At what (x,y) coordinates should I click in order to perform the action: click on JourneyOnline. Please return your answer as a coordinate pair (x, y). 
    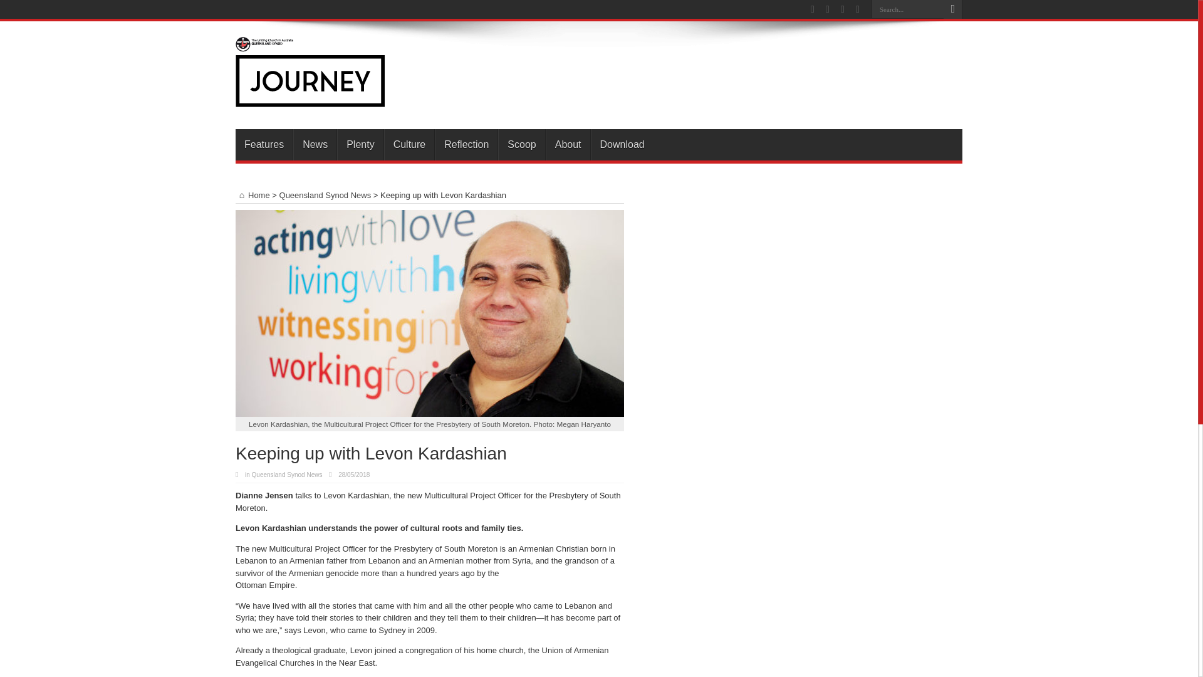
    Looking at the image, I should click on (310, 98).